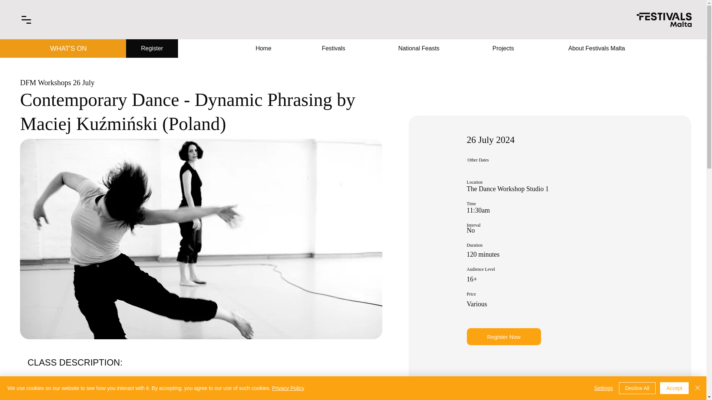 Image resolution: width=712 pixels, height=400 pixels. What do you see at coordinates (637, 388) in the screenshot?
I see `Decline All` at bounding box center [637, 388].